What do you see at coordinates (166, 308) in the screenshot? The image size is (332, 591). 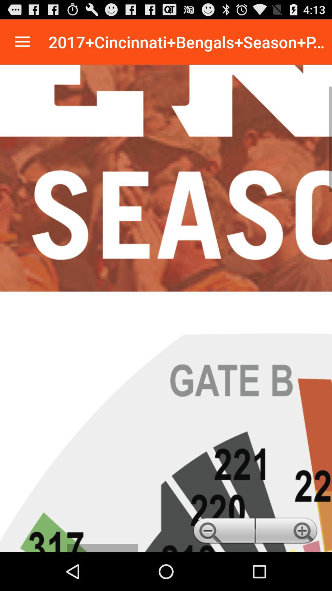 I see `advertisement` at bounding box center [166, 308].